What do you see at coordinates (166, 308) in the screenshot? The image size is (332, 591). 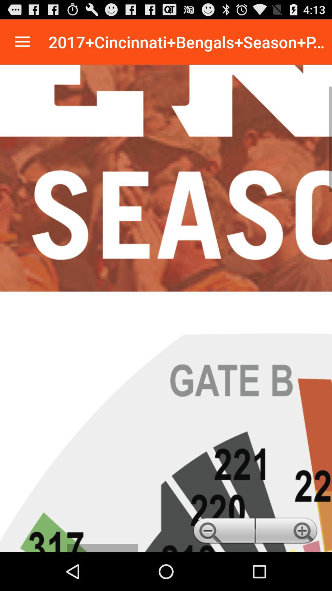 I see `advertisement` at bounding box center [166, 308].